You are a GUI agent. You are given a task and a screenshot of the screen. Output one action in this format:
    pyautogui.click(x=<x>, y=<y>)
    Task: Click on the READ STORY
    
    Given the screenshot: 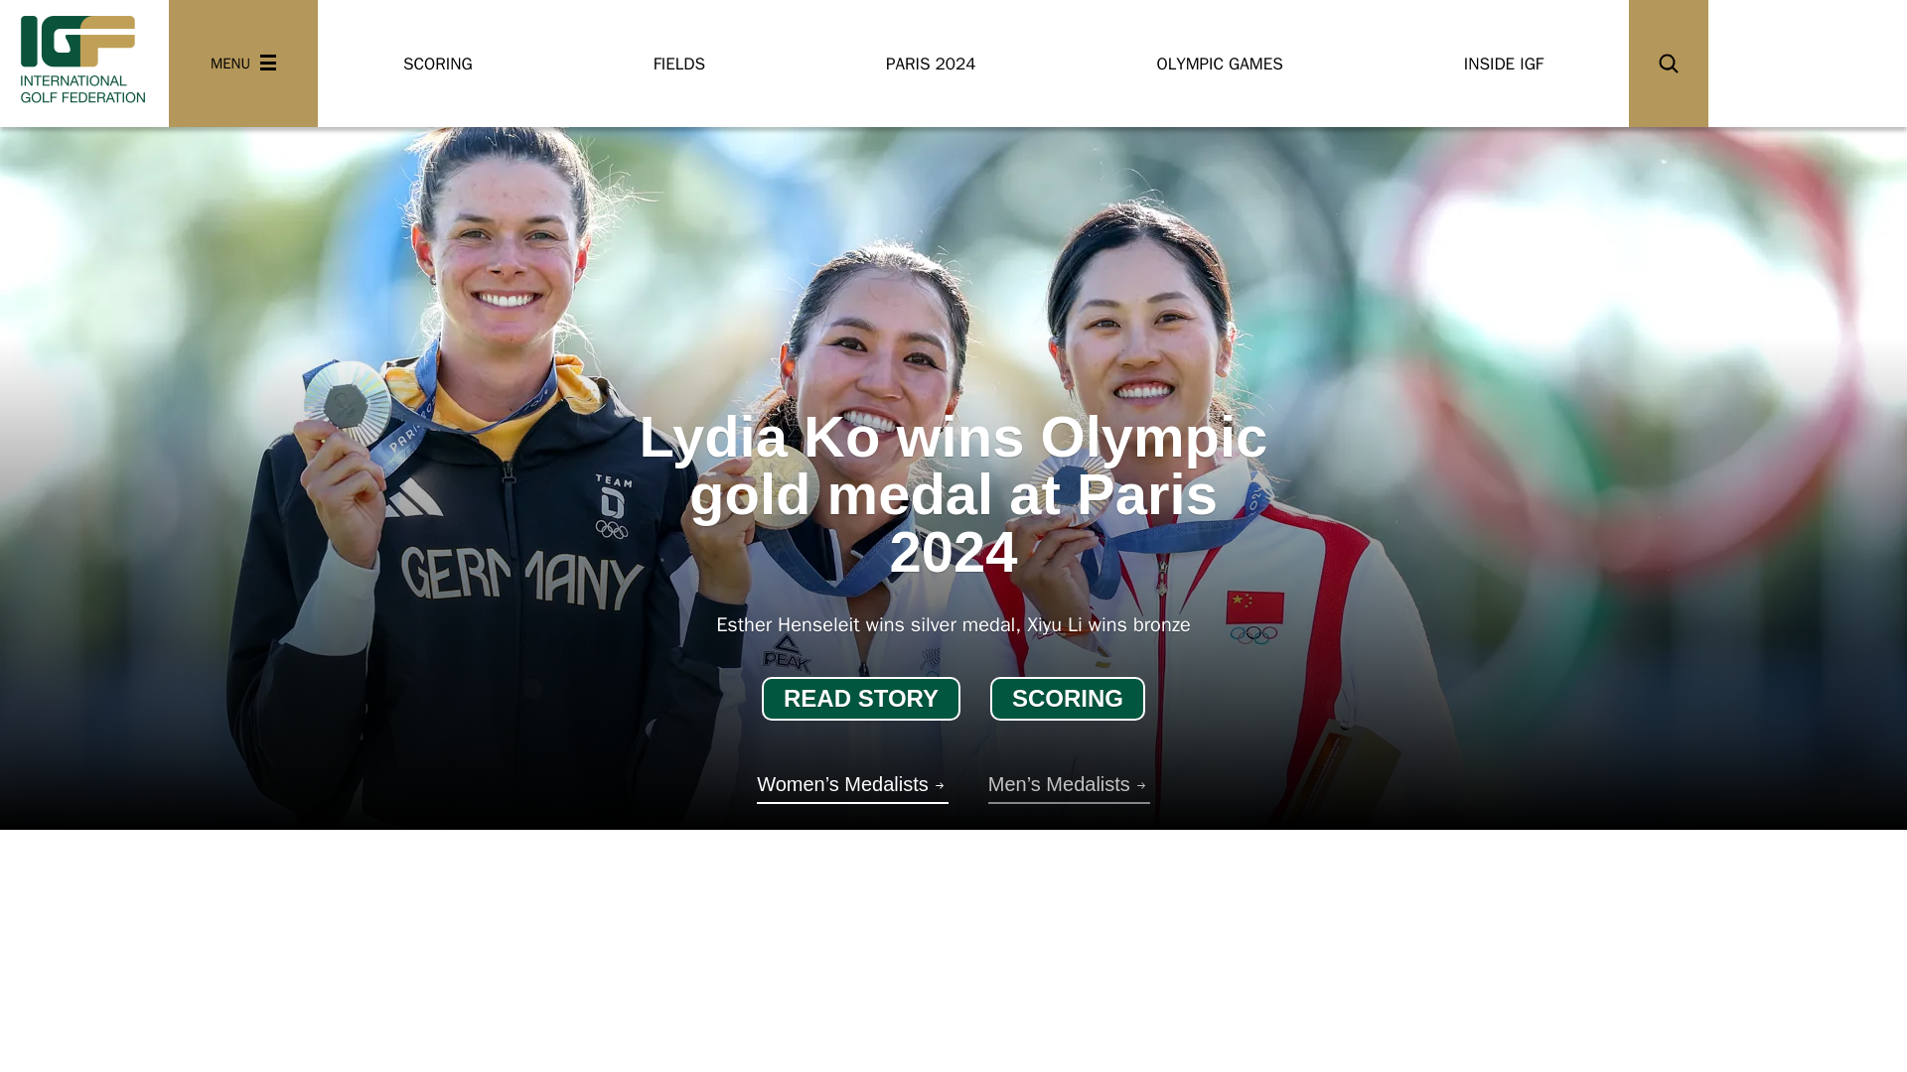 What is the action you would take?
    pyautogui.click(x=860, y=698)
    